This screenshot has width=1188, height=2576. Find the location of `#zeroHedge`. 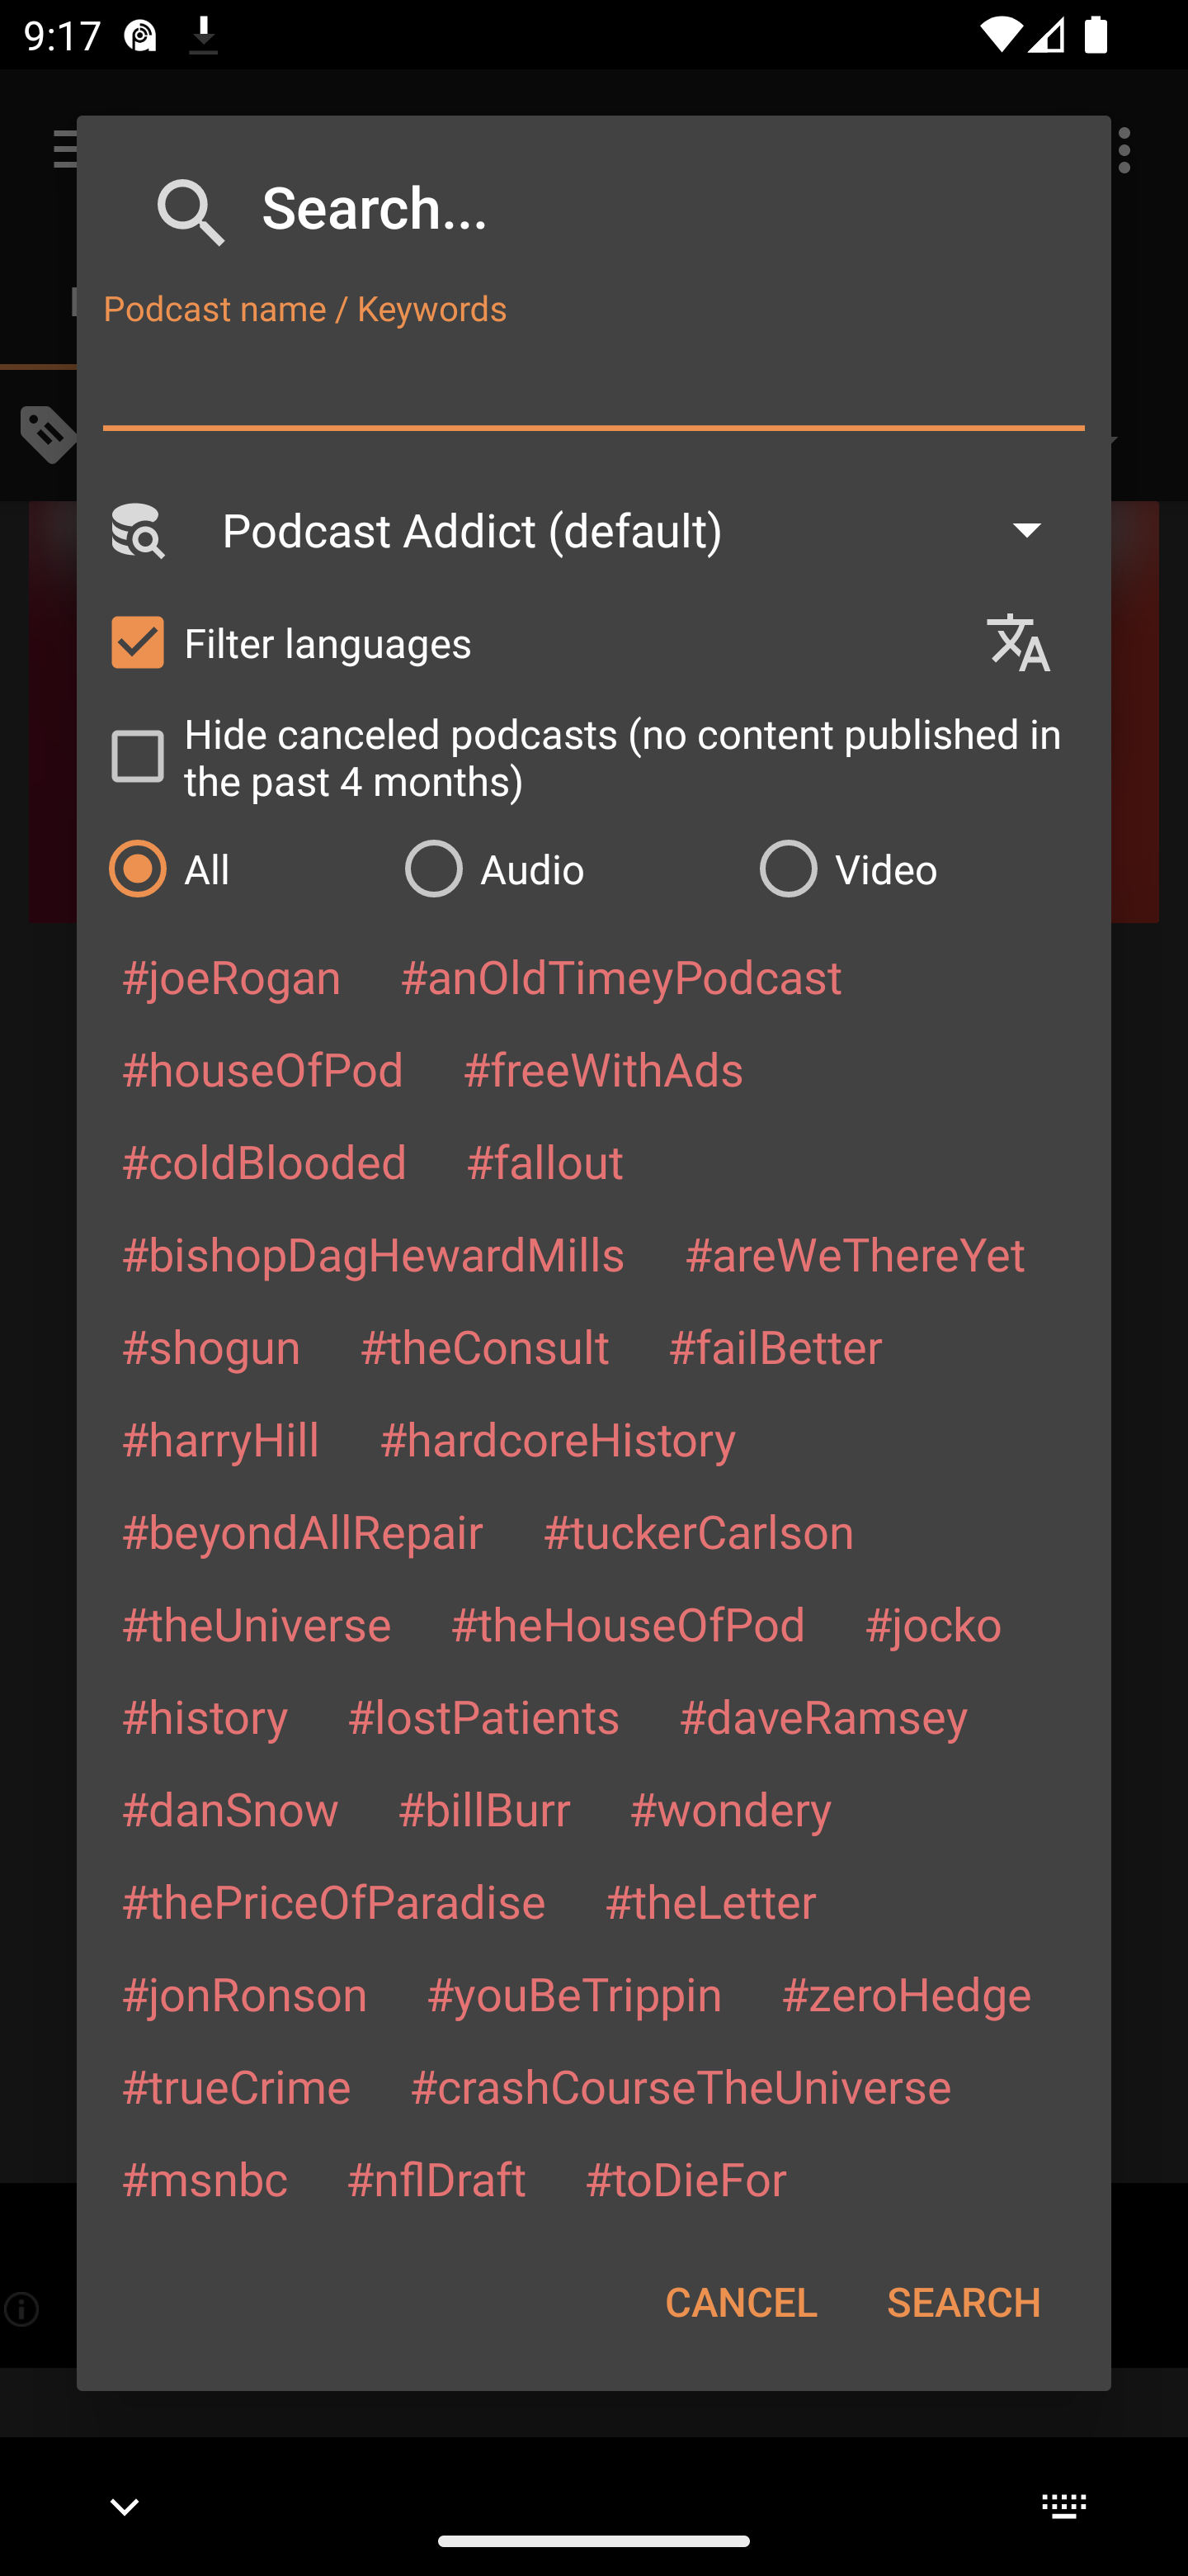

#zeroHedge is located at coordinates (906, 1993).